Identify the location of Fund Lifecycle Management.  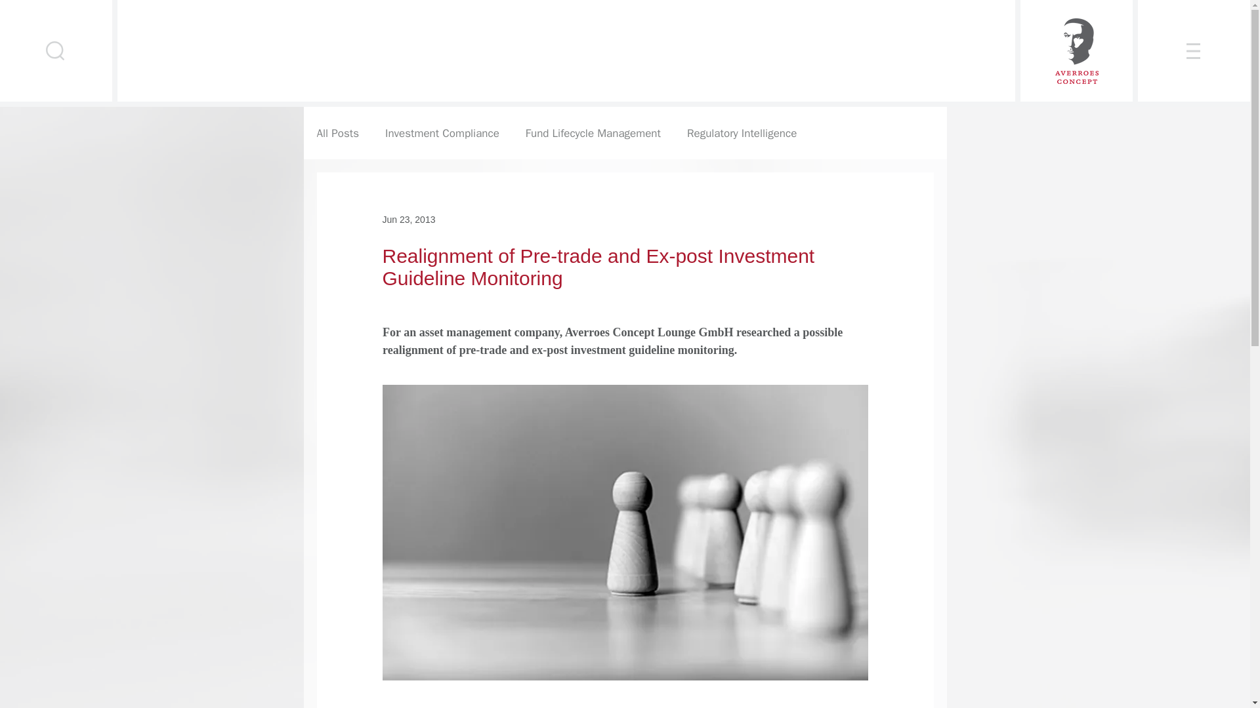
(593, 133).